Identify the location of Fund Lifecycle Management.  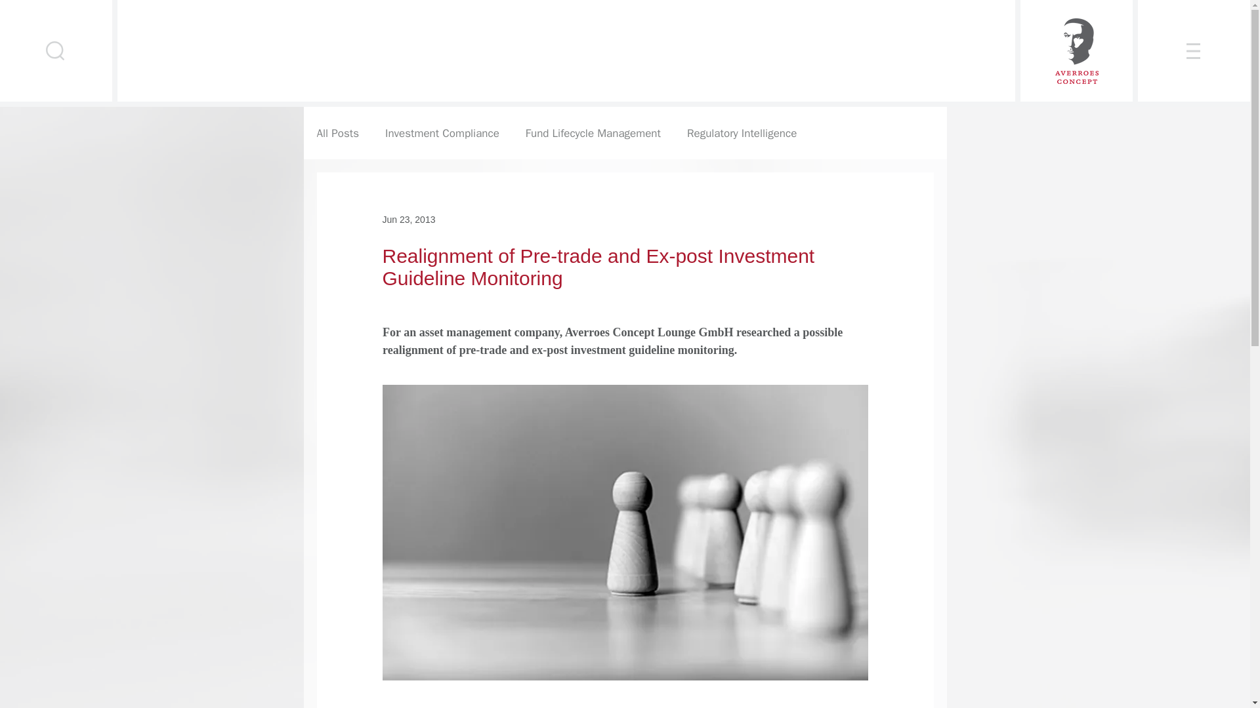
(593, 133).